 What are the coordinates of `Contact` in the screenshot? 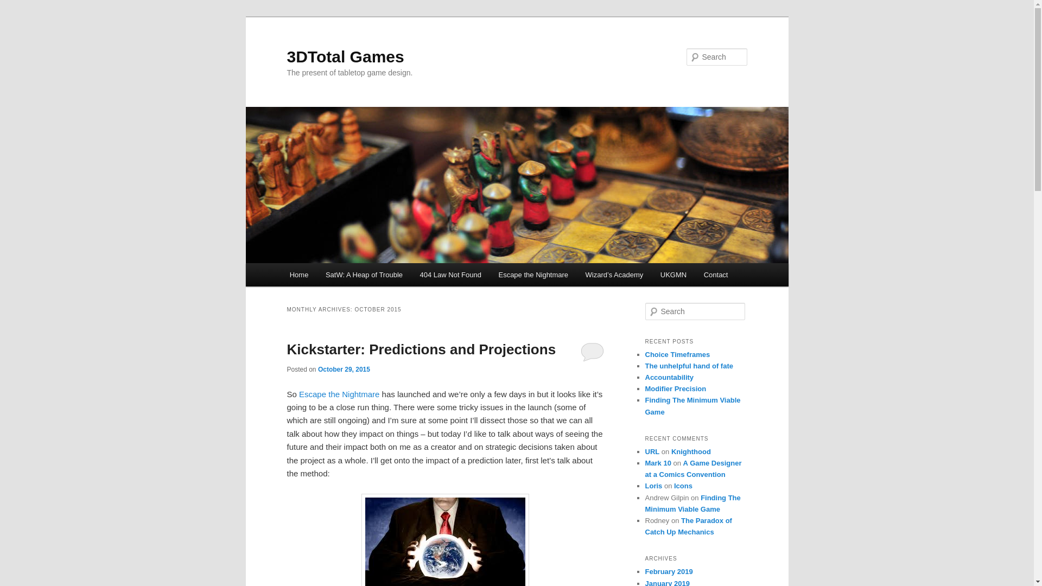 It's located at (716, 275).